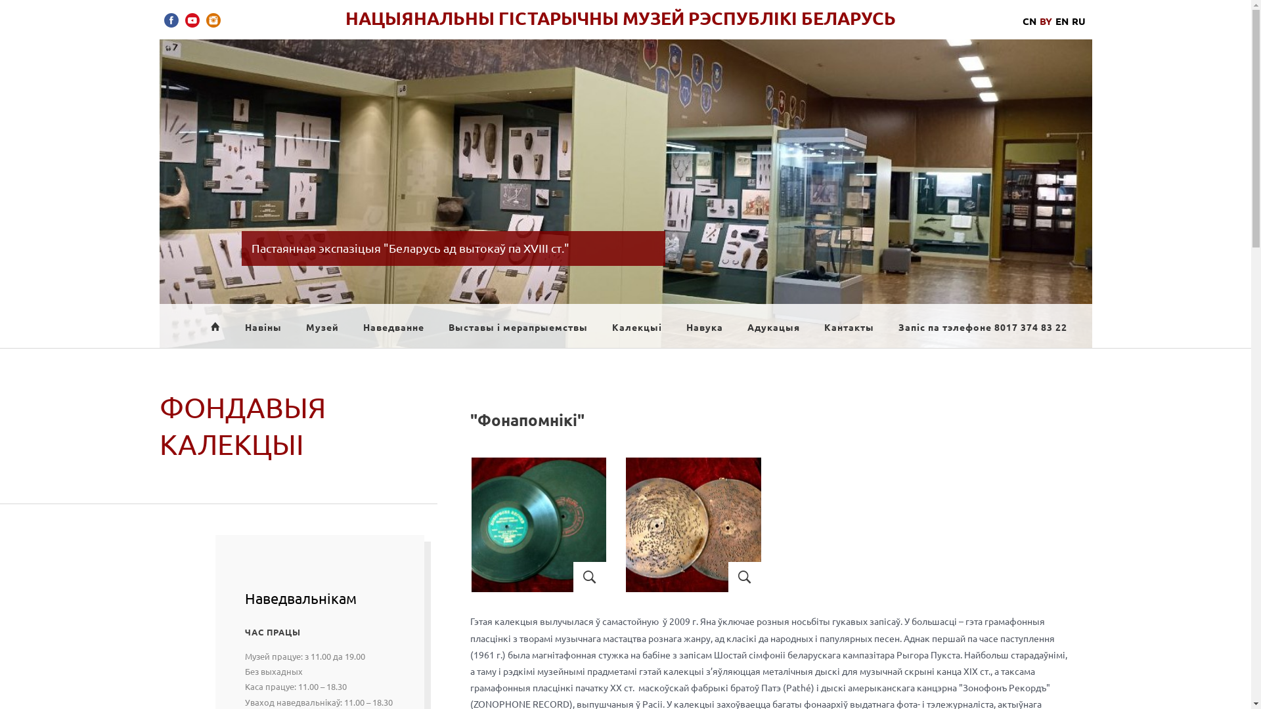 This screenshot has height=709, width=1261. I want to click on YouTube, so click(192, 20).